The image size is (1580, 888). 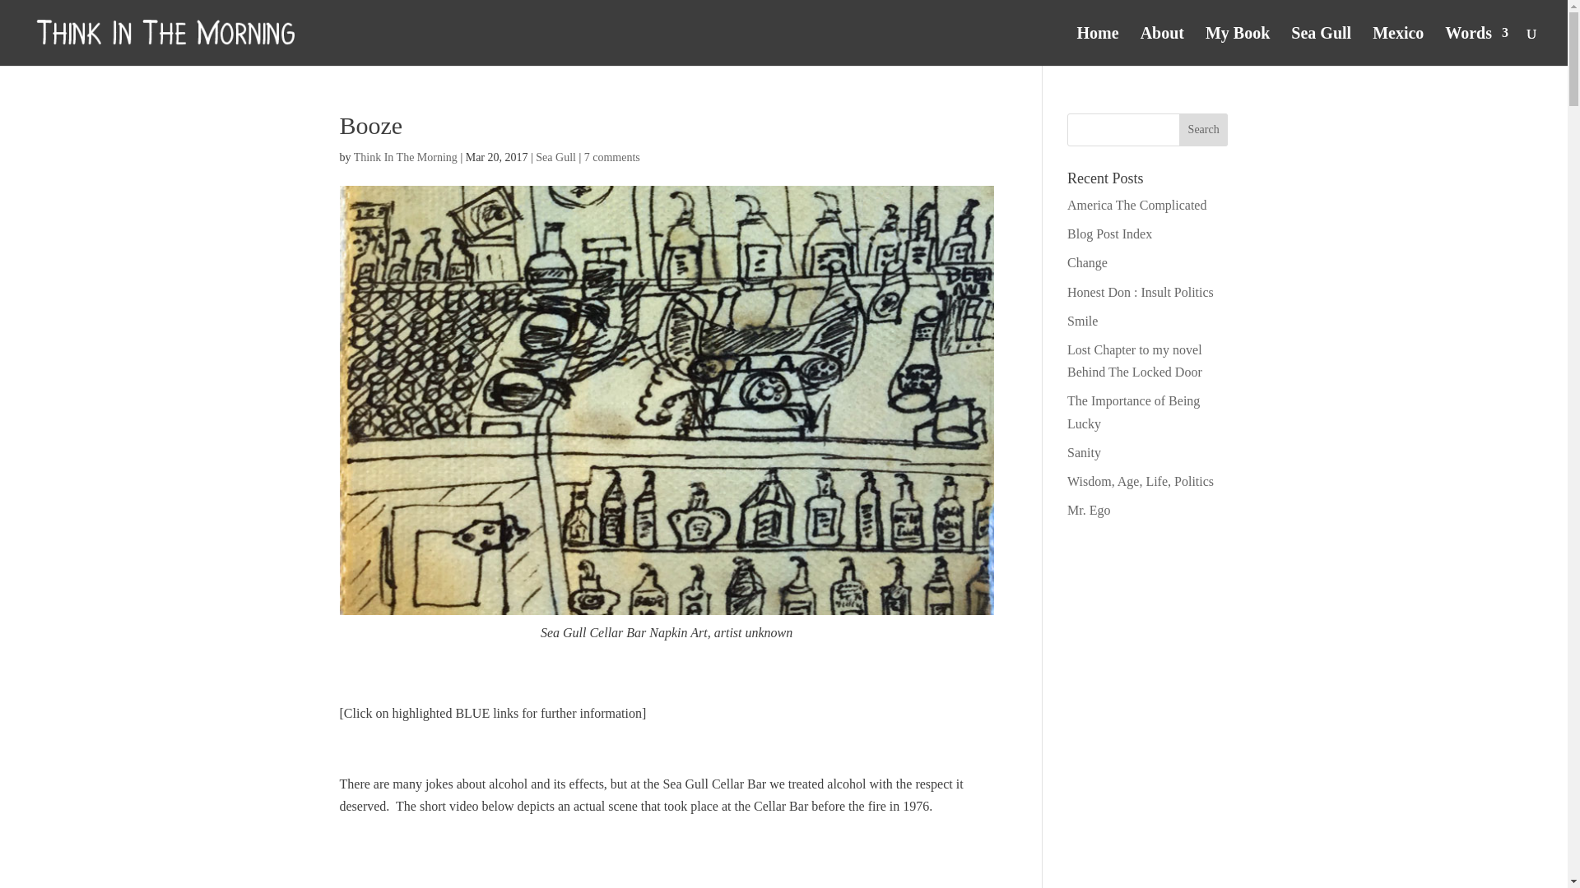 I want to click on Search, so click(x=1203, y=130).